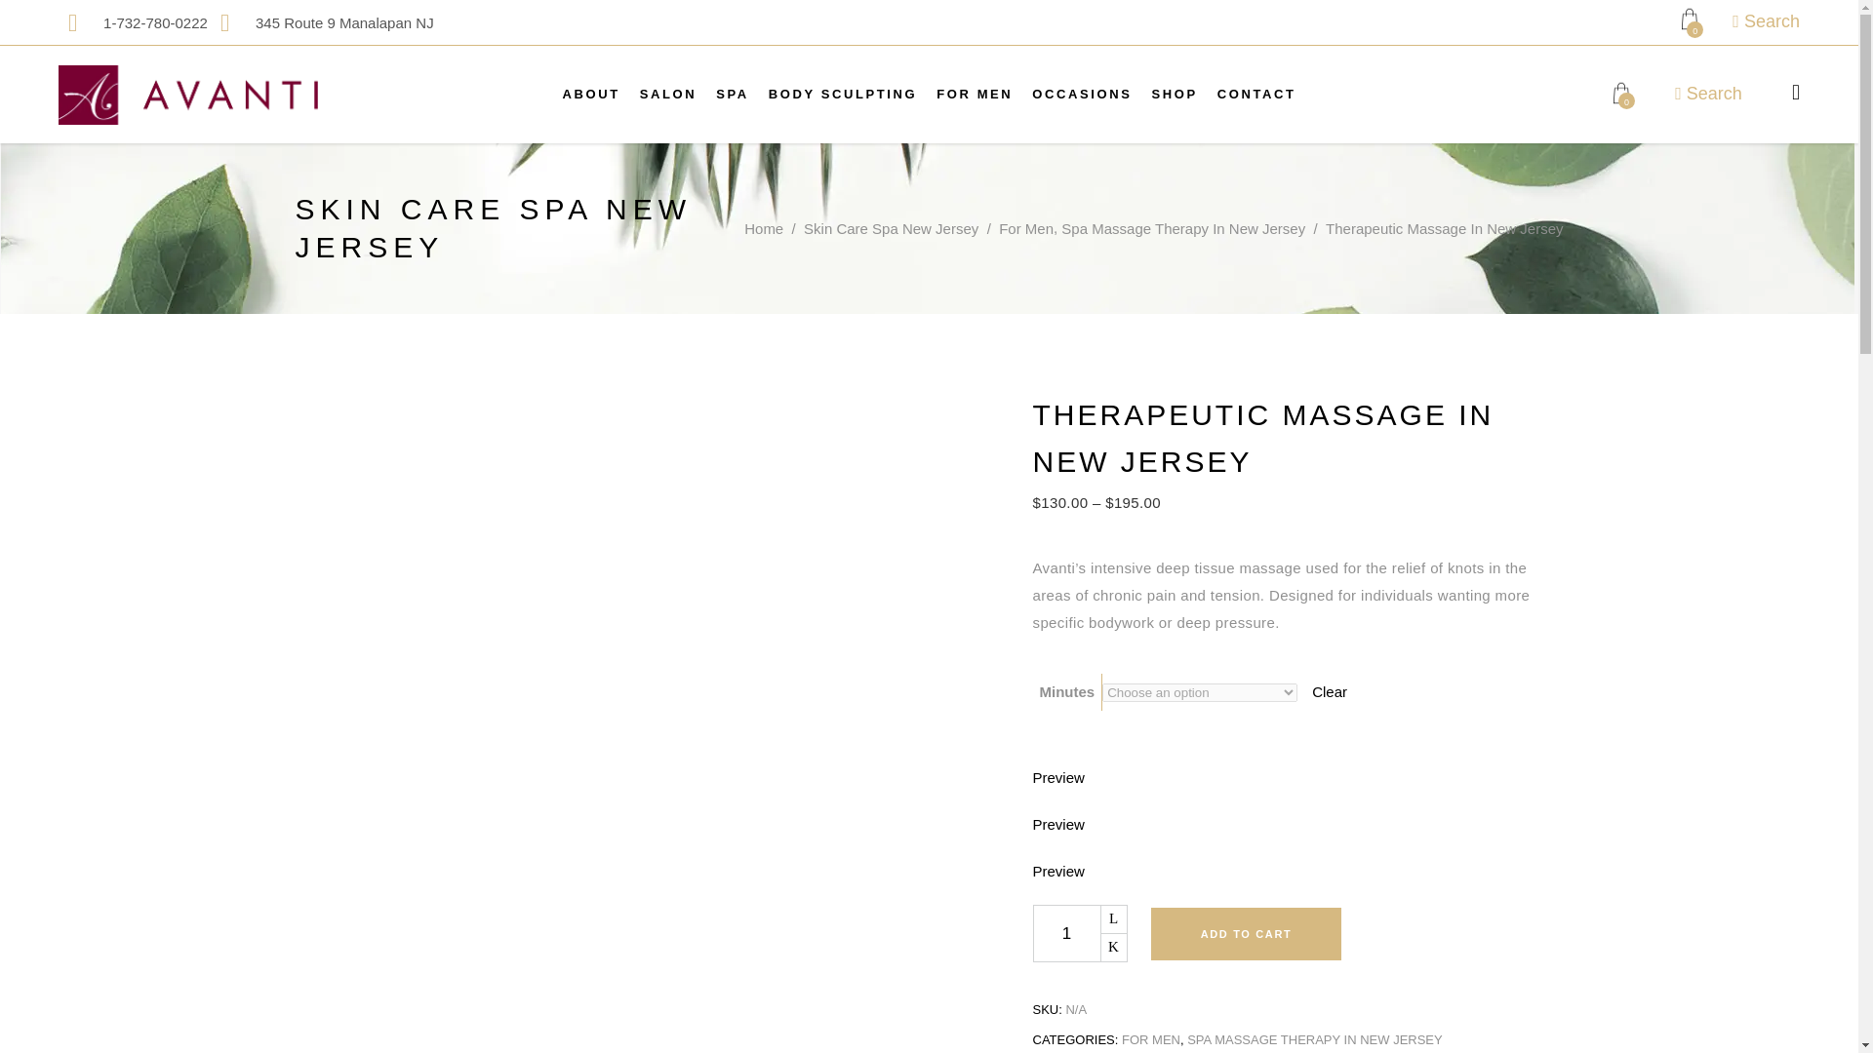 The image size is (1873, 1053). I want to click on CONTACT, so click(1256, 94).